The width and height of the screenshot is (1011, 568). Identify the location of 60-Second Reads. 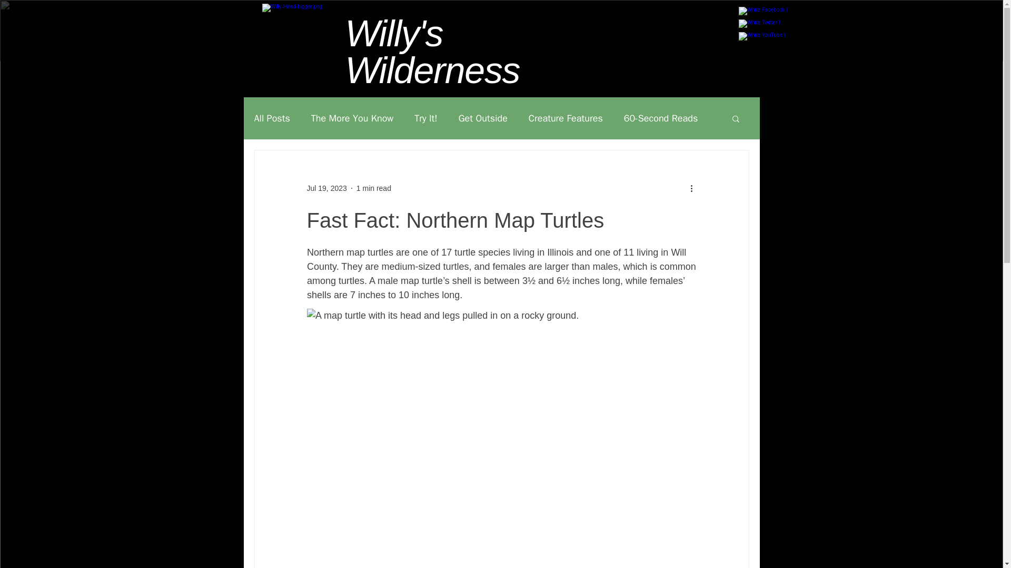
(661, 118).